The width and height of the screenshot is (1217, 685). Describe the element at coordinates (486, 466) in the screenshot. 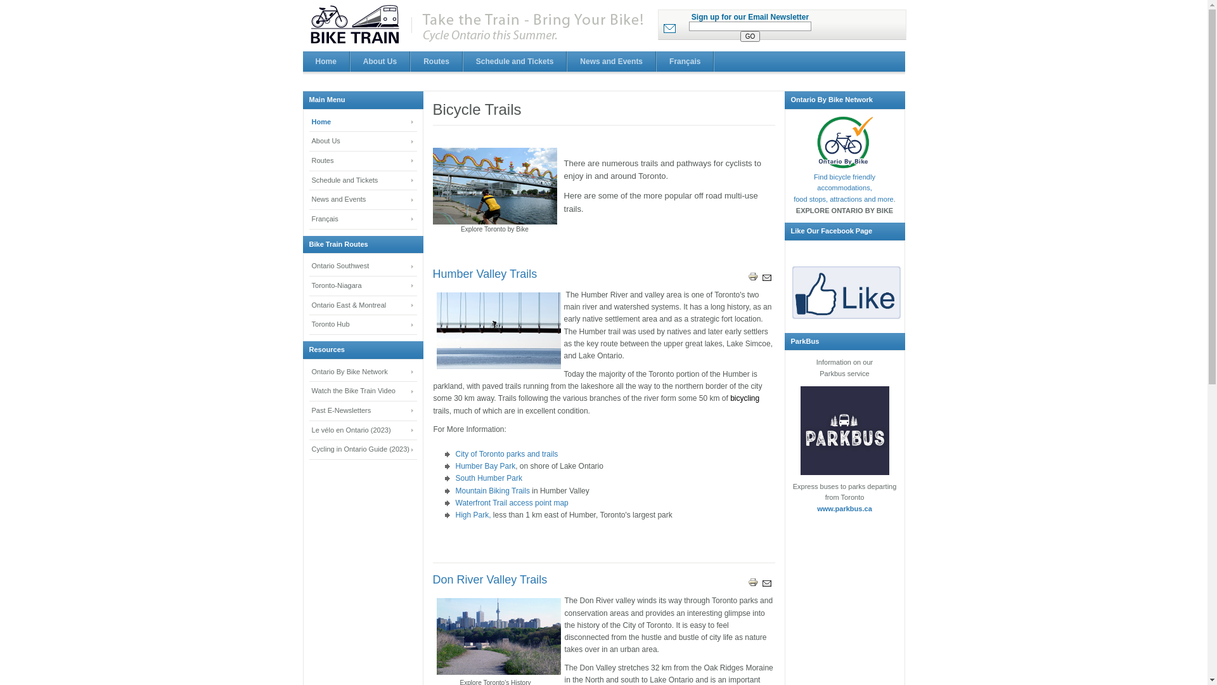

I see `Humber Bay Park` at that location.